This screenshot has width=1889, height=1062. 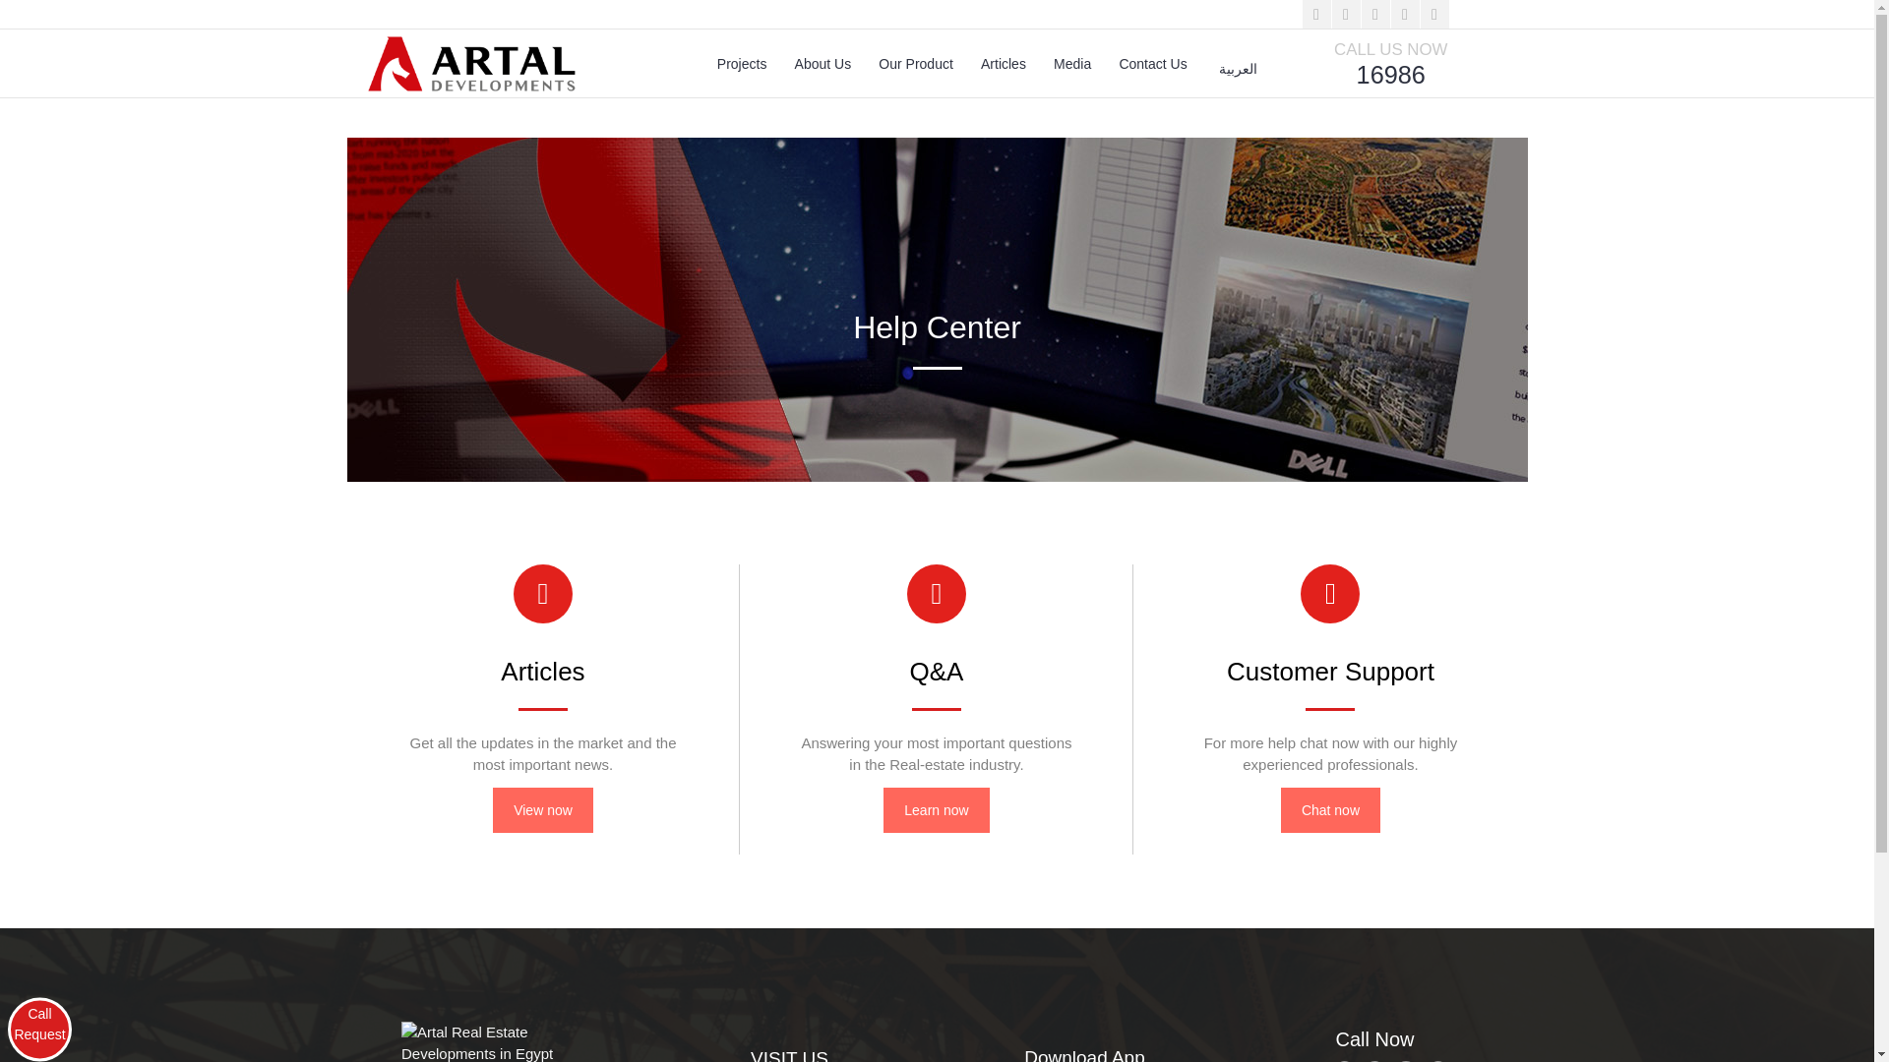 What do you see at coordinates (1152, 64) in the screenshot?
I see `Contact Us` at bounding box center [1152, 64].